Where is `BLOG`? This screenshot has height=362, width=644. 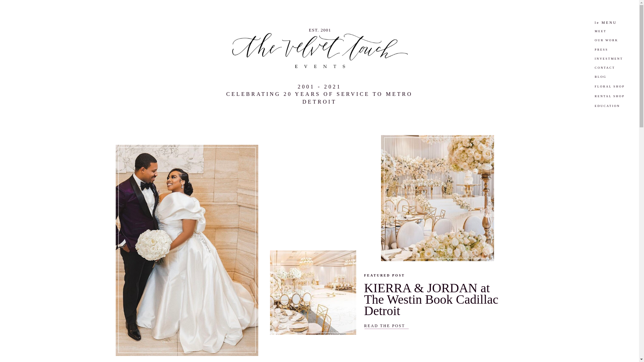
BLOG is located at coordinates (605, 79).